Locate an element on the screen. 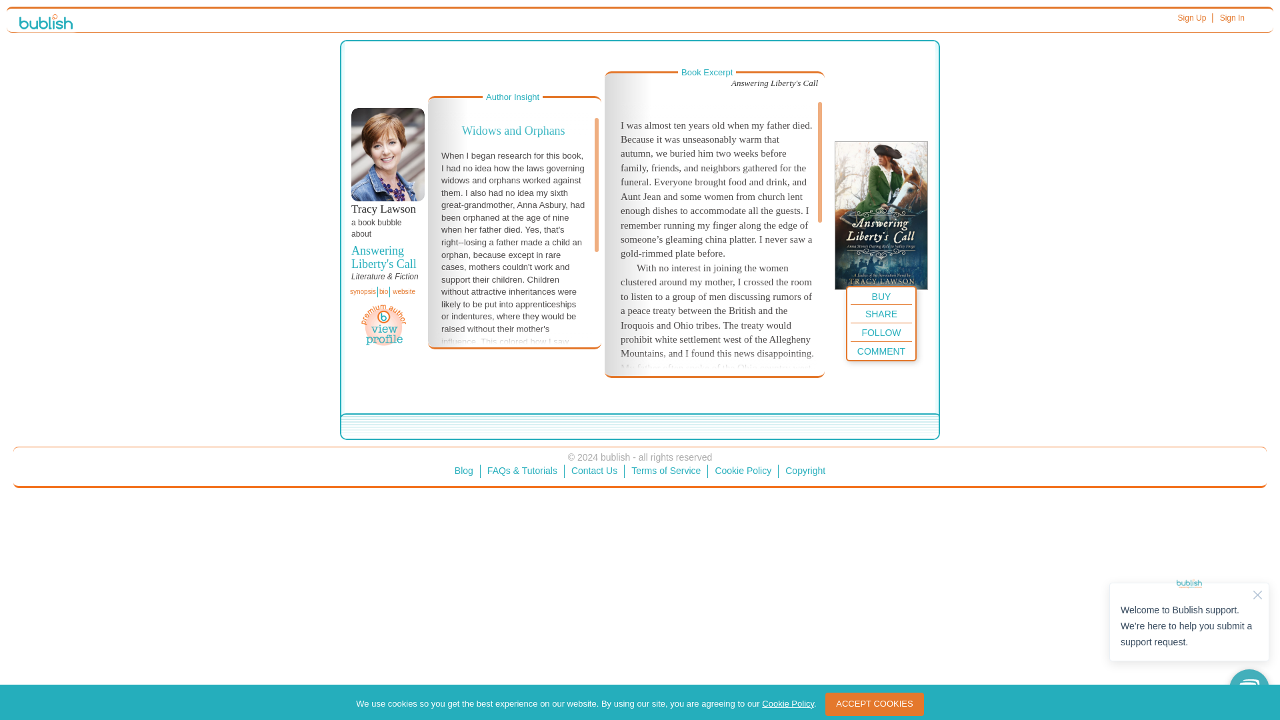 The width and height of the screenshot is (1280, 720). synopsis is located at coordinates (363, 292).